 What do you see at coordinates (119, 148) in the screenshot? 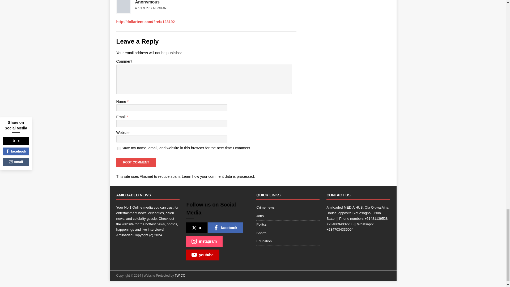
I see `yes` at bounding box center [119, 148].